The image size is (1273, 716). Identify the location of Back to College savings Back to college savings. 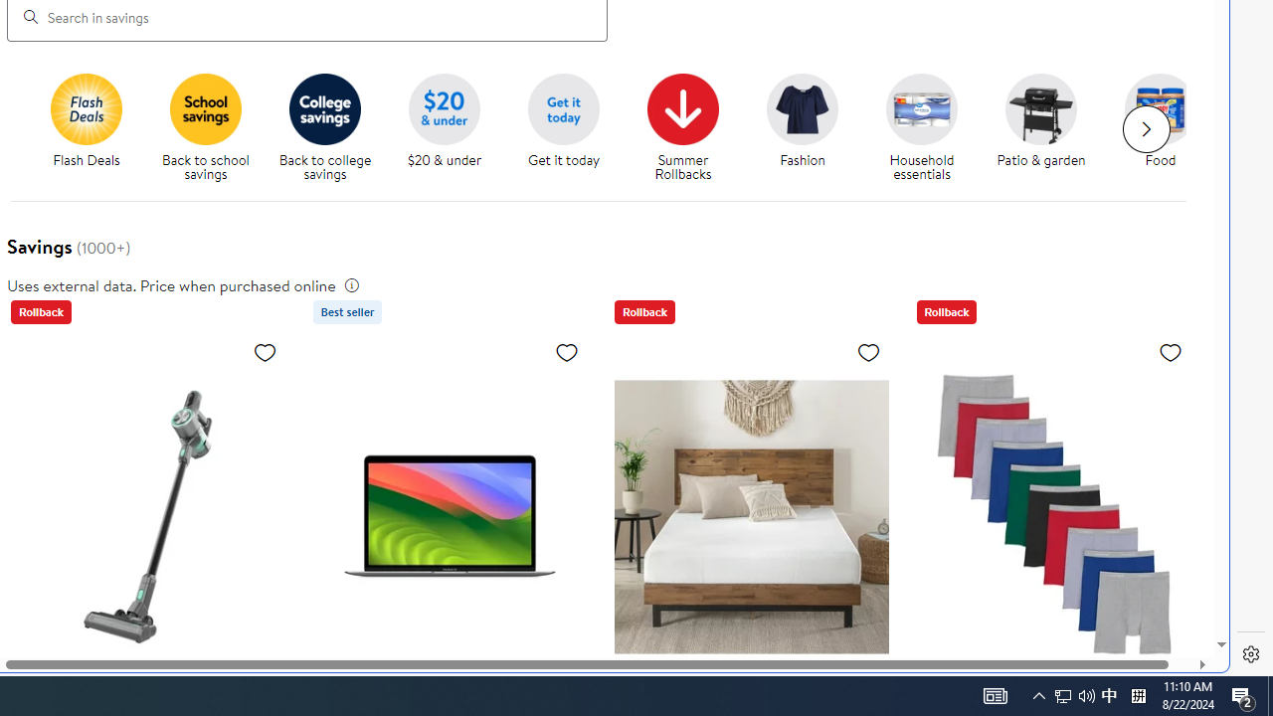
(324, 127).